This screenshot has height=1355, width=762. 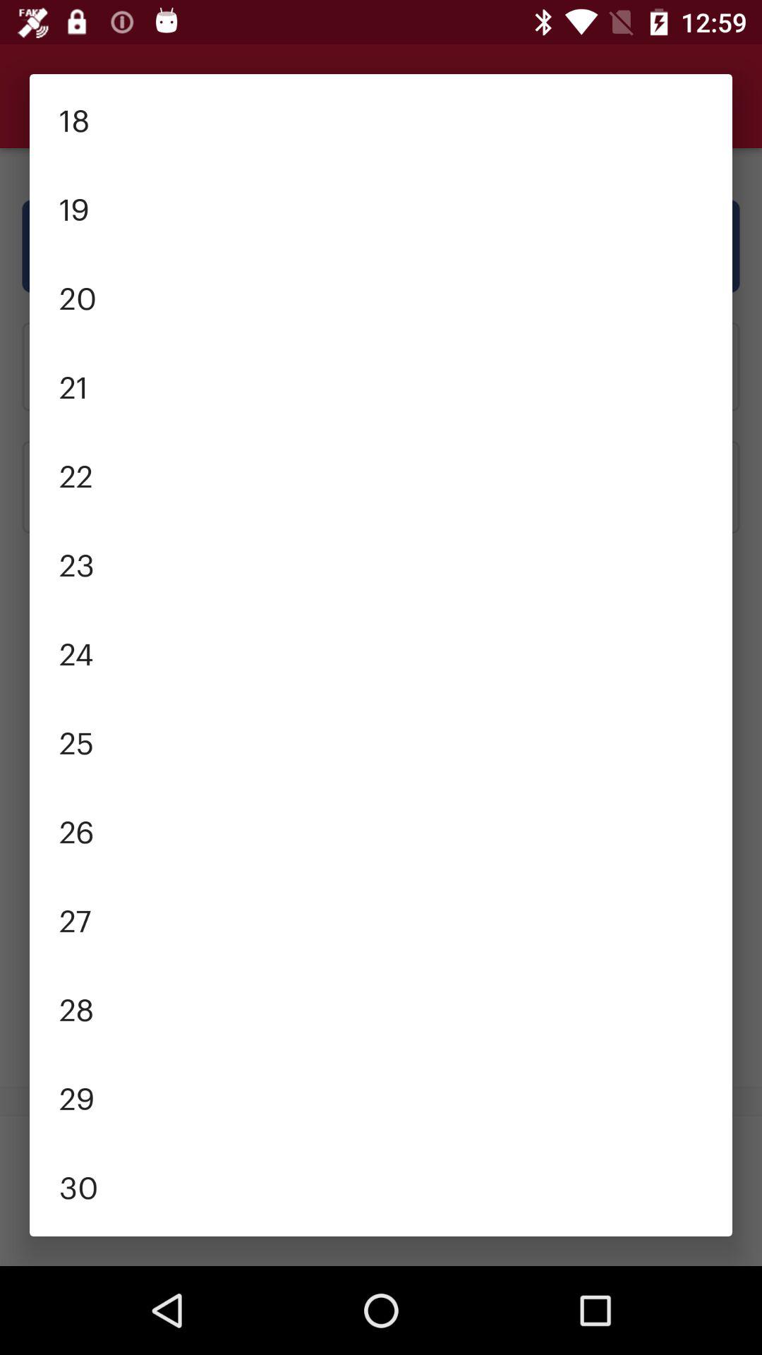 I want to click on scroll until the 27, so click(x=381, y=919).